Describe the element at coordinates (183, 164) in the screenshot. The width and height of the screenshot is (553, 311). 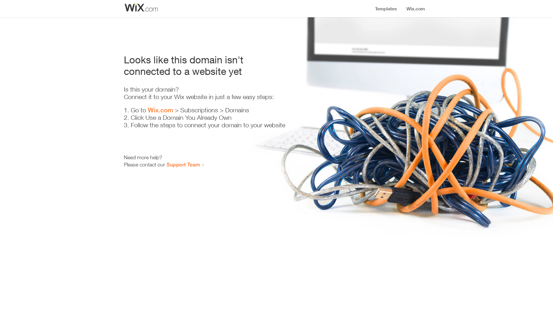
I see `Support Team` at that location.